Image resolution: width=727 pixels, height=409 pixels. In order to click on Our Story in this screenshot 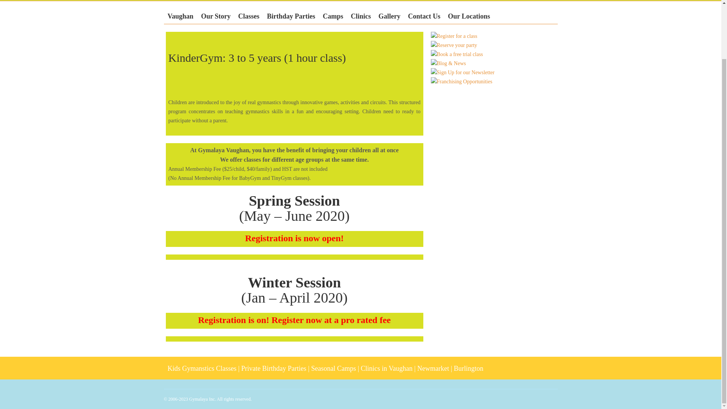, I will do `click(215, 16)`.